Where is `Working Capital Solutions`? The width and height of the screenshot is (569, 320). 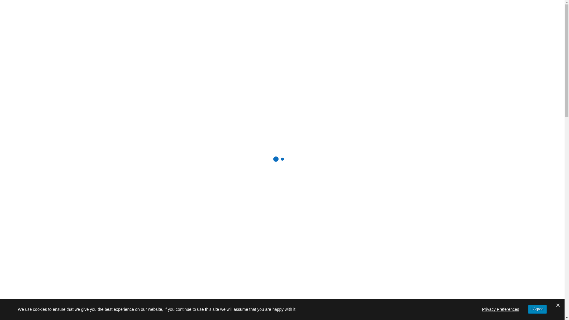 Working Capital Solutions is located at coordinates (145, 53).